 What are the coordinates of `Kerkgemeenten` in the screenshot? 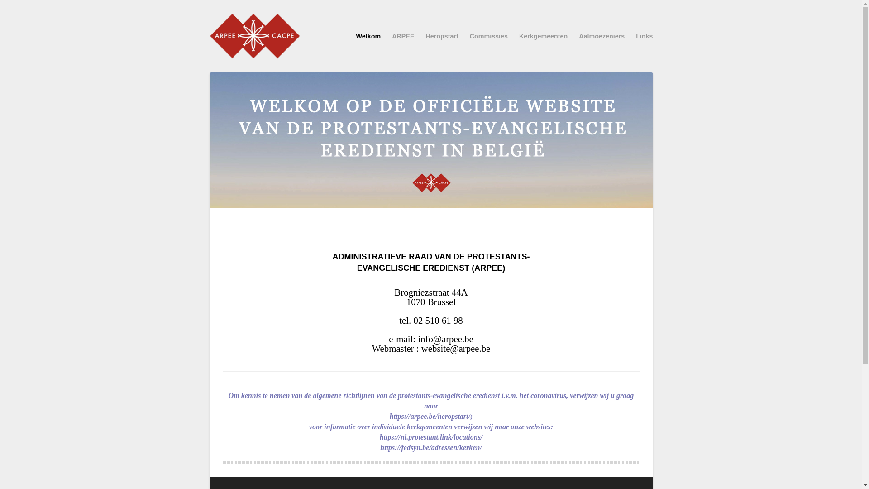 It's located at (543, 36).